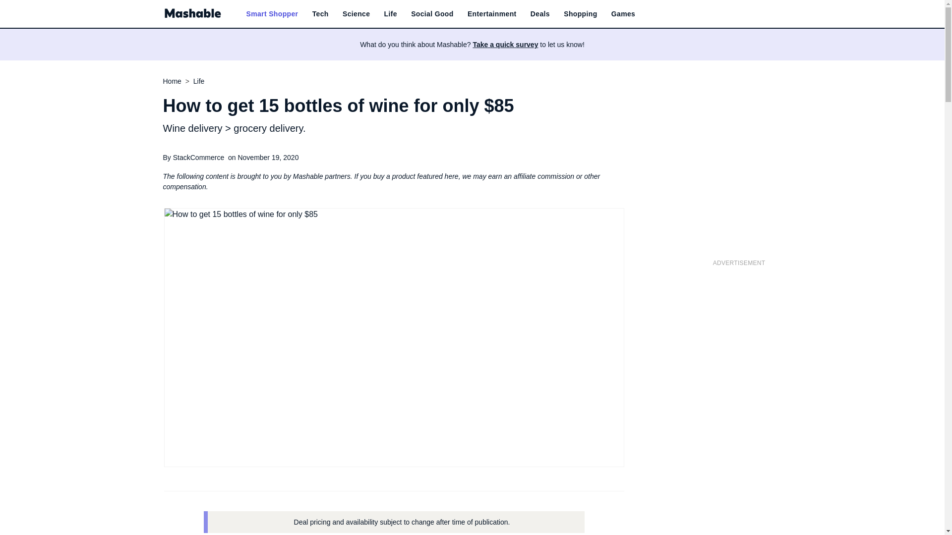 The height and width of the screenshot is (535, 952). What do you see at coordinates (623, 14) in the screenshot?
I see `Games` at bounding box center [623, 14].